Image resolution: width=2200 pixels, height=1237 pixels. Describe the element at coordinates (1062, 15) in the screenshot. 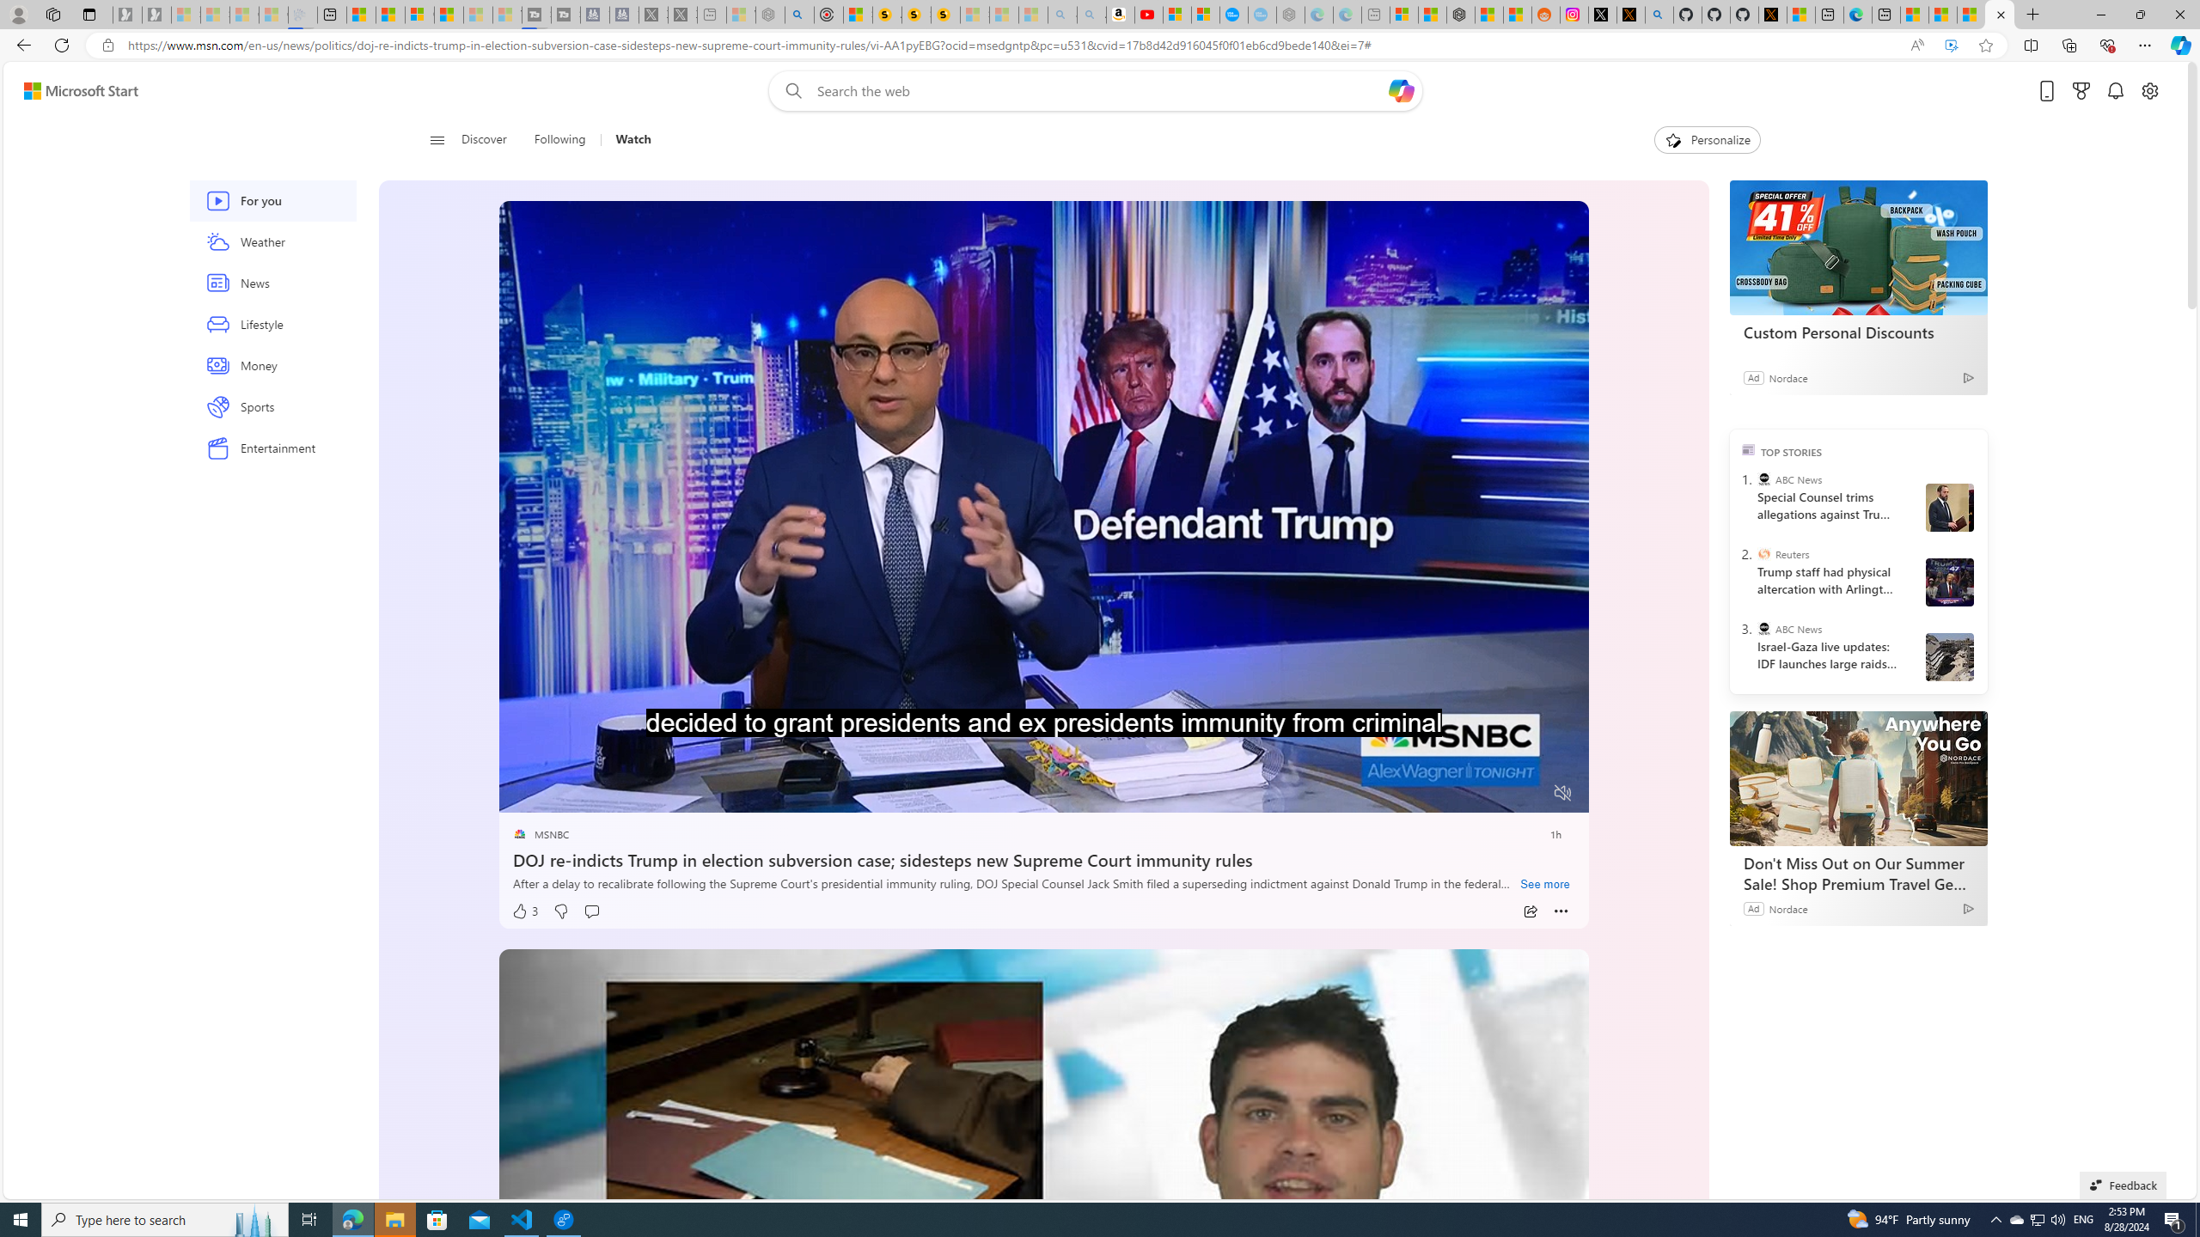

I see `amazon - Search - Sleeping` at that location.